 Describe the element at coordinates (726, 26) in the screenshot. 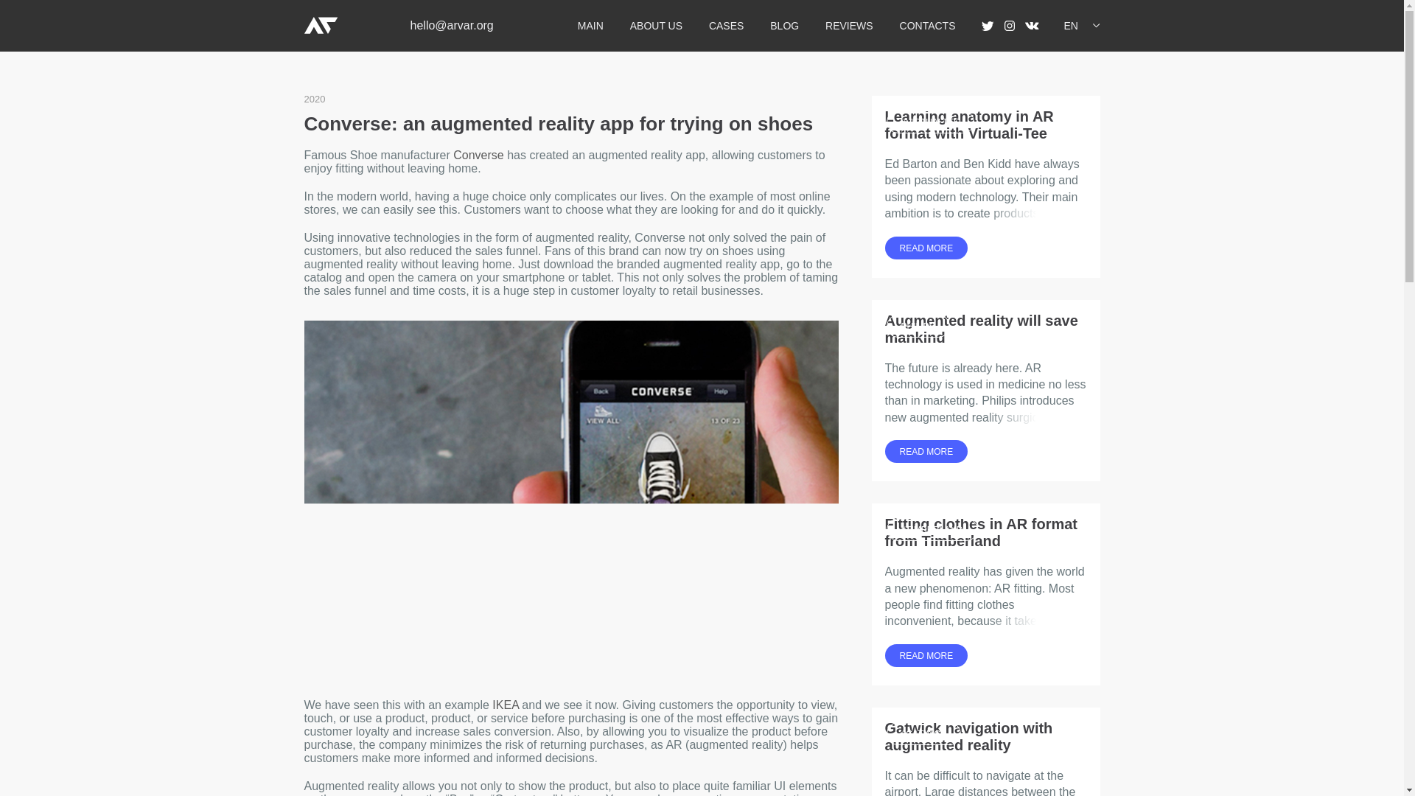

I see `CASES` at that location.